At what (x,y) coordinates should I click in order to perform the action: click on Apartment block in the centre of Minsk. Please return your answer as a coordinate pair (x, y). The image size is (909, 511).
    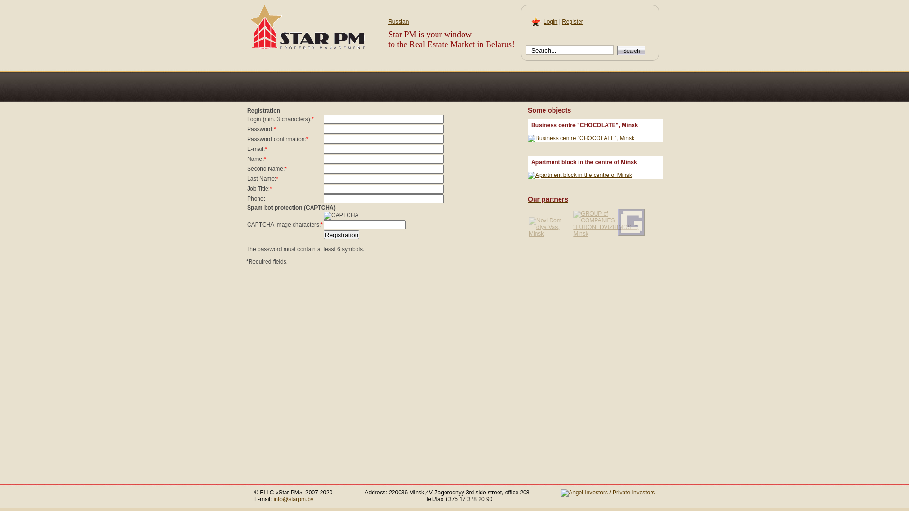
    Looking at the image, I should click on (584, 162).